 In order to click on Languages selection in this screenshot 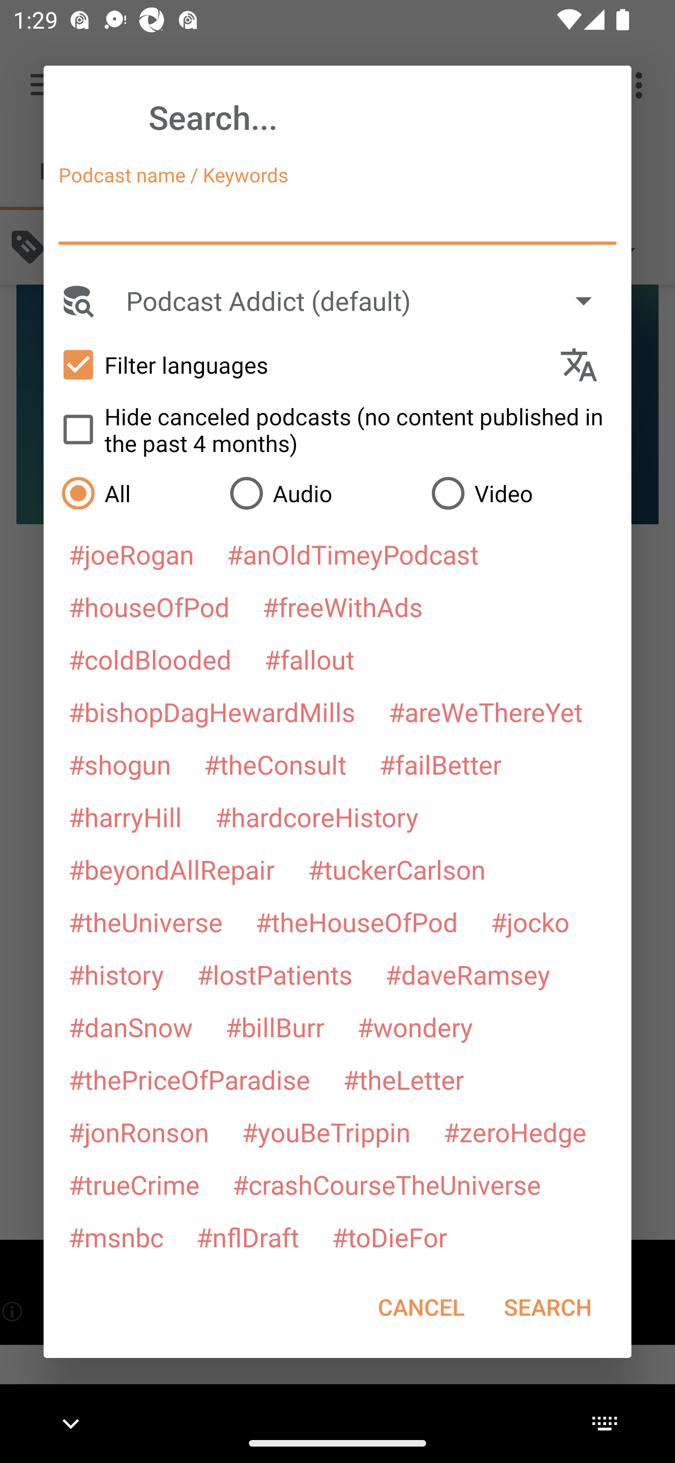, I will do `click(587, 365)`.